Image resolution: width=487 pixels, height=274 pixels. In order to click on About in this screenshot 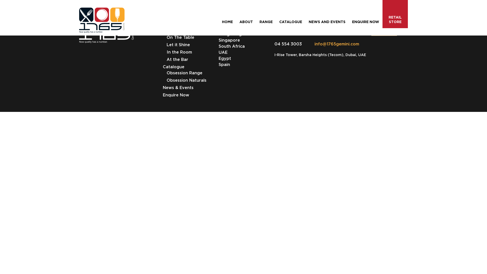, I will do `click(169, 24)`.